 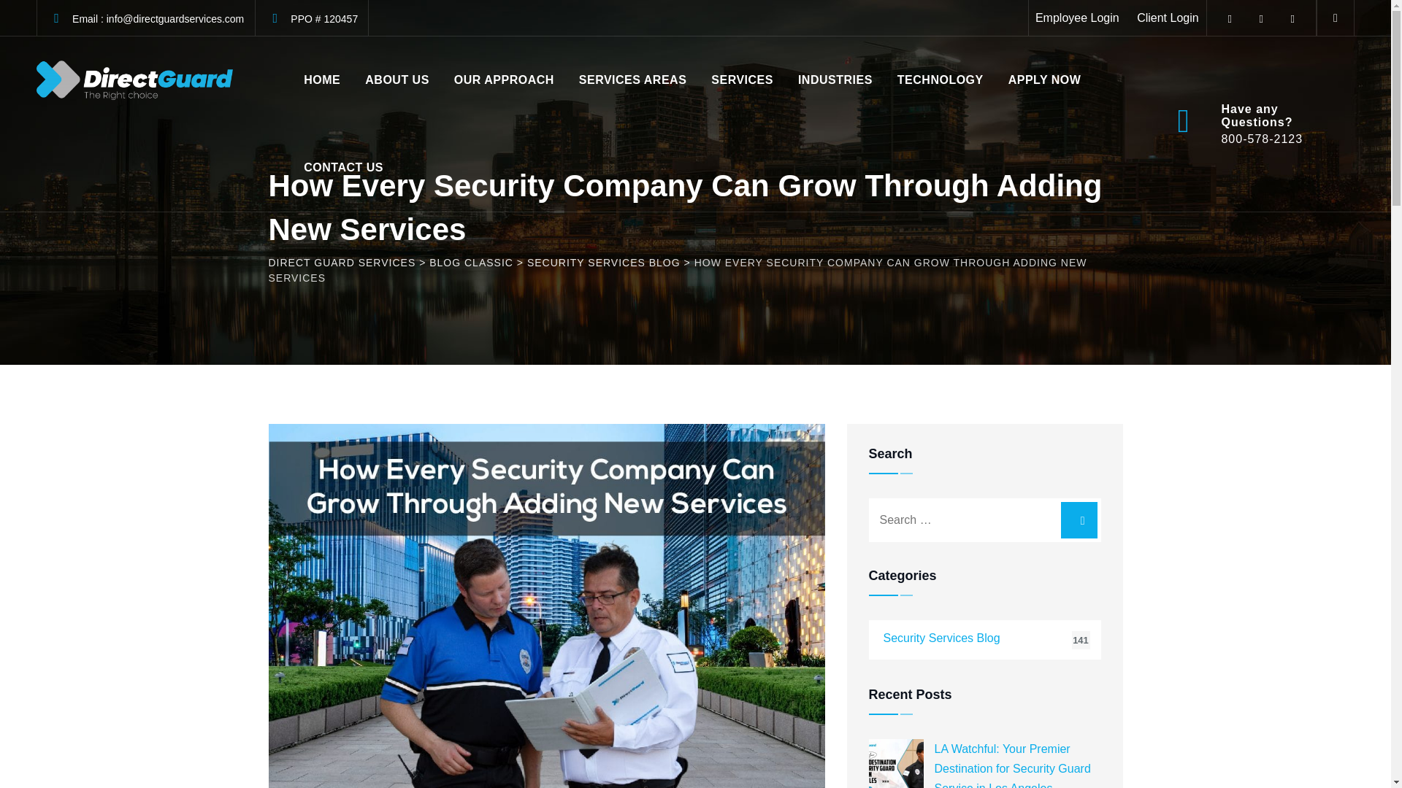 What do you see at coordinates (504, 80) in the screenshot?
I see `OUR APPROACH` at bounding box center [504, 80].